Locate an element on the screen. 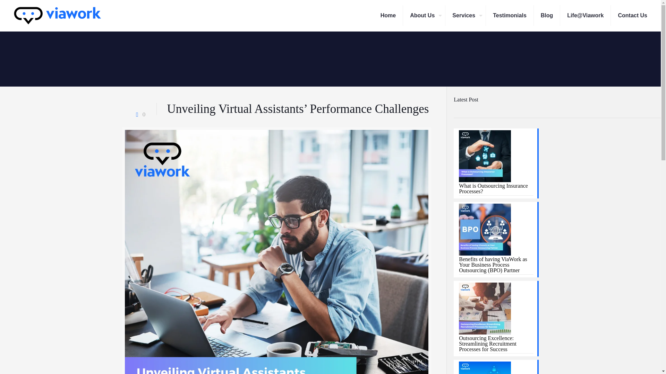 Image resolution: width=666 pixels, height=374 pixels. What is Outsourcing Insurance Processes? is located at coordinates (496, 189).